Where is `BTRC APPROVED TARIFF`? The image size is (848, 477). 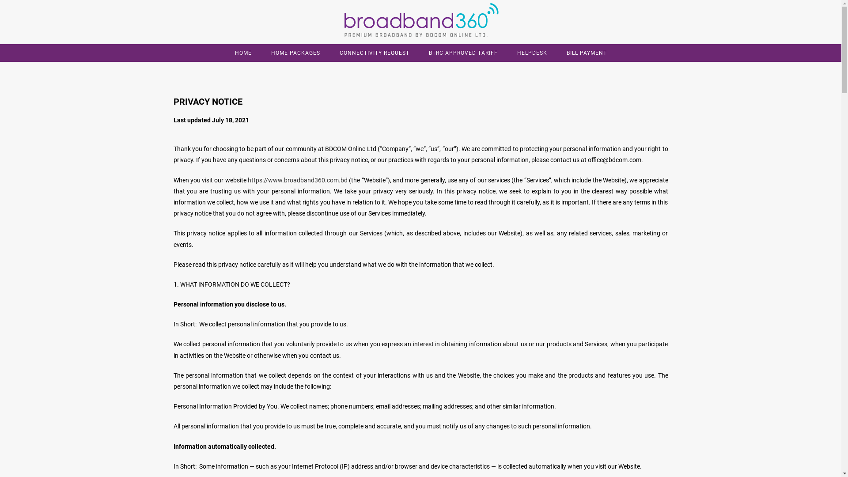
BTRC APPROVED TARIFF is located at coordinates (463, 53).